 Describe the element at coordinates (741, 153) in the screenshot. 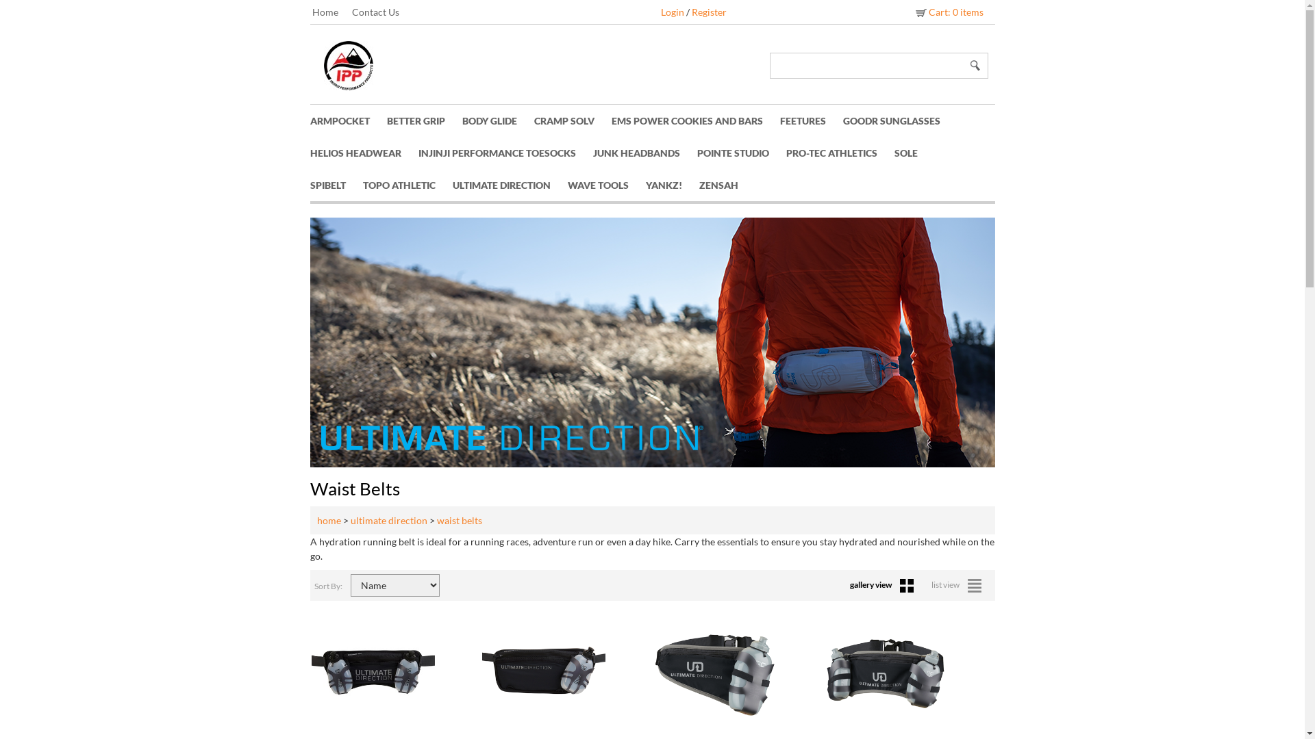

I see `POINTE STUDIO` at that location.